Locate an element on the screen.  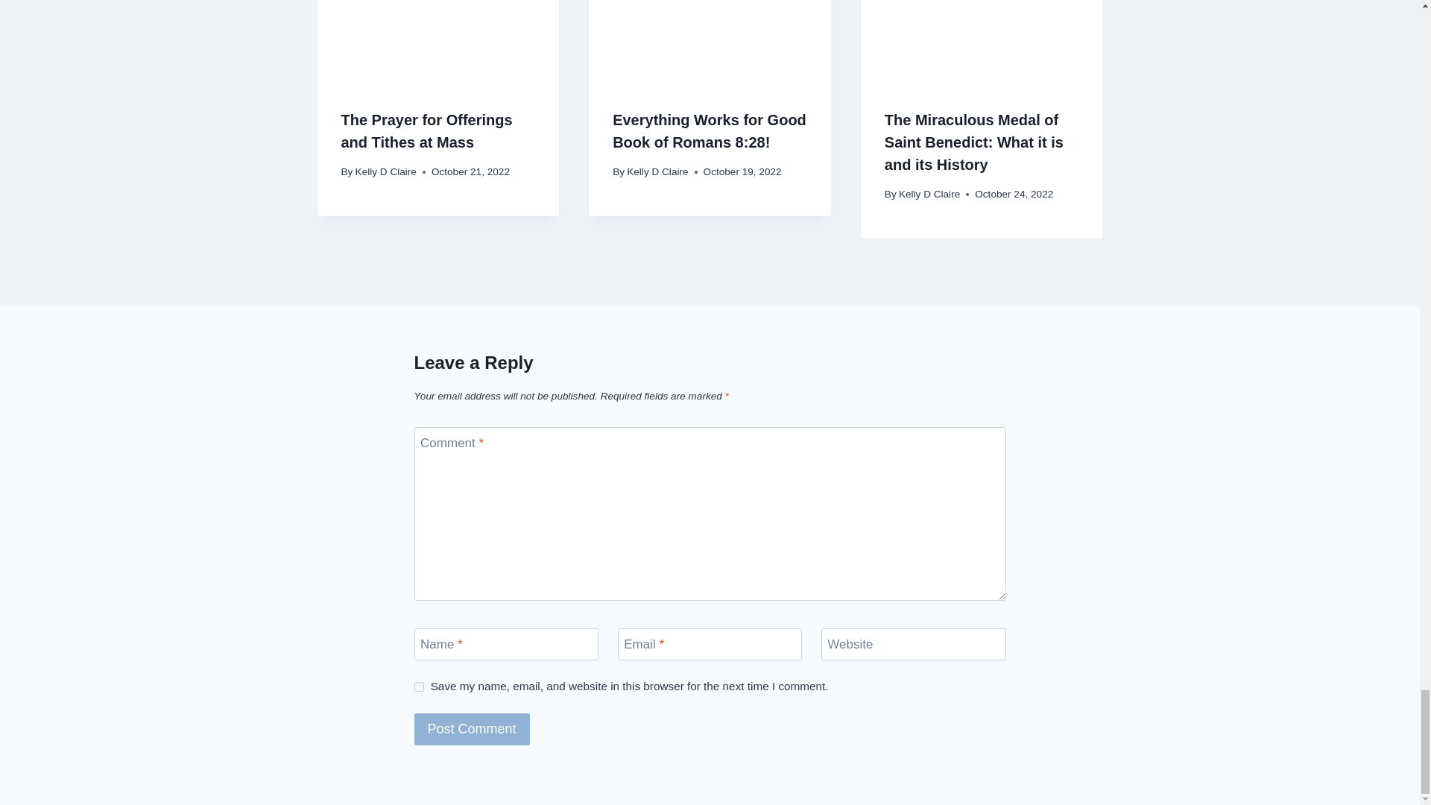
Kelly D Claire is located at coordinates (657, 171).